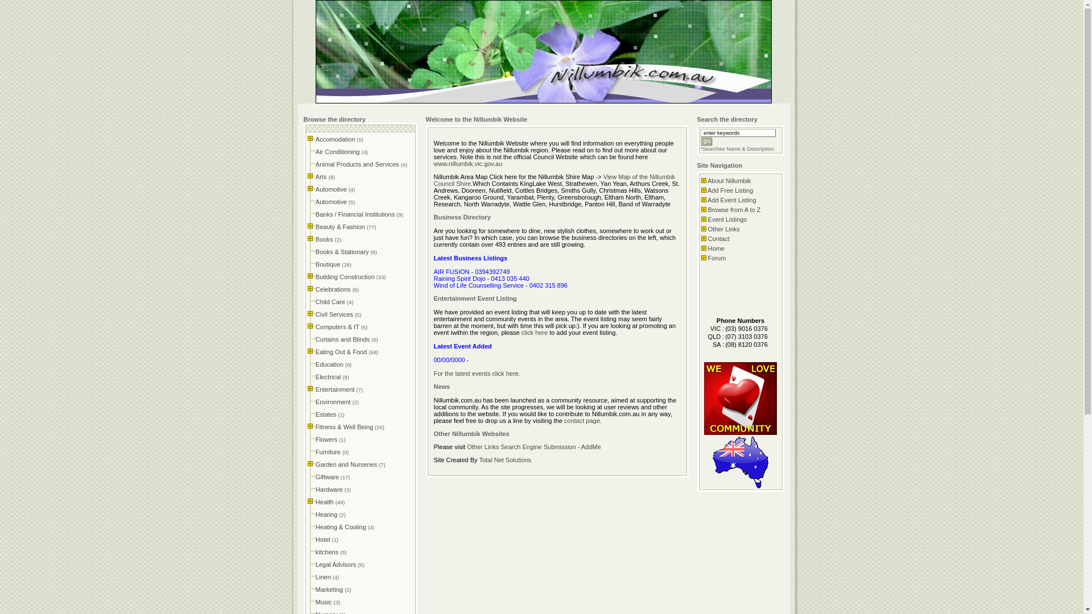  Describe the element at coordinates (330, 590) in the screenshot. I see `Marketing` at that location.